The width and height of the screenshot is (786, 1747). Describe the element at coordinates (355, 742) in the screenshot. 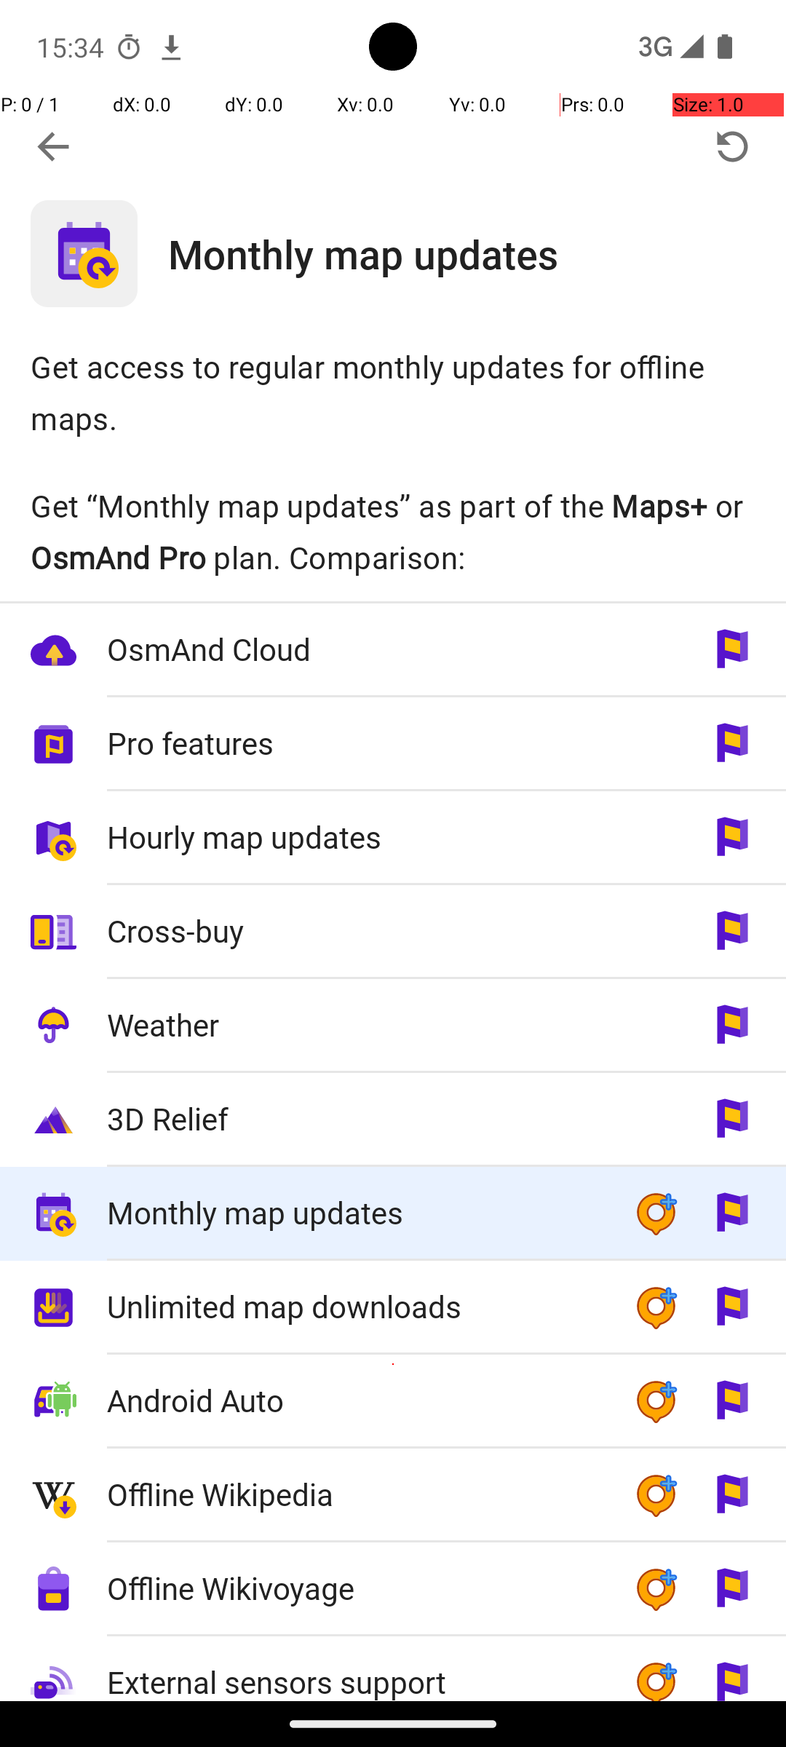

I see `Pro features` at that location.